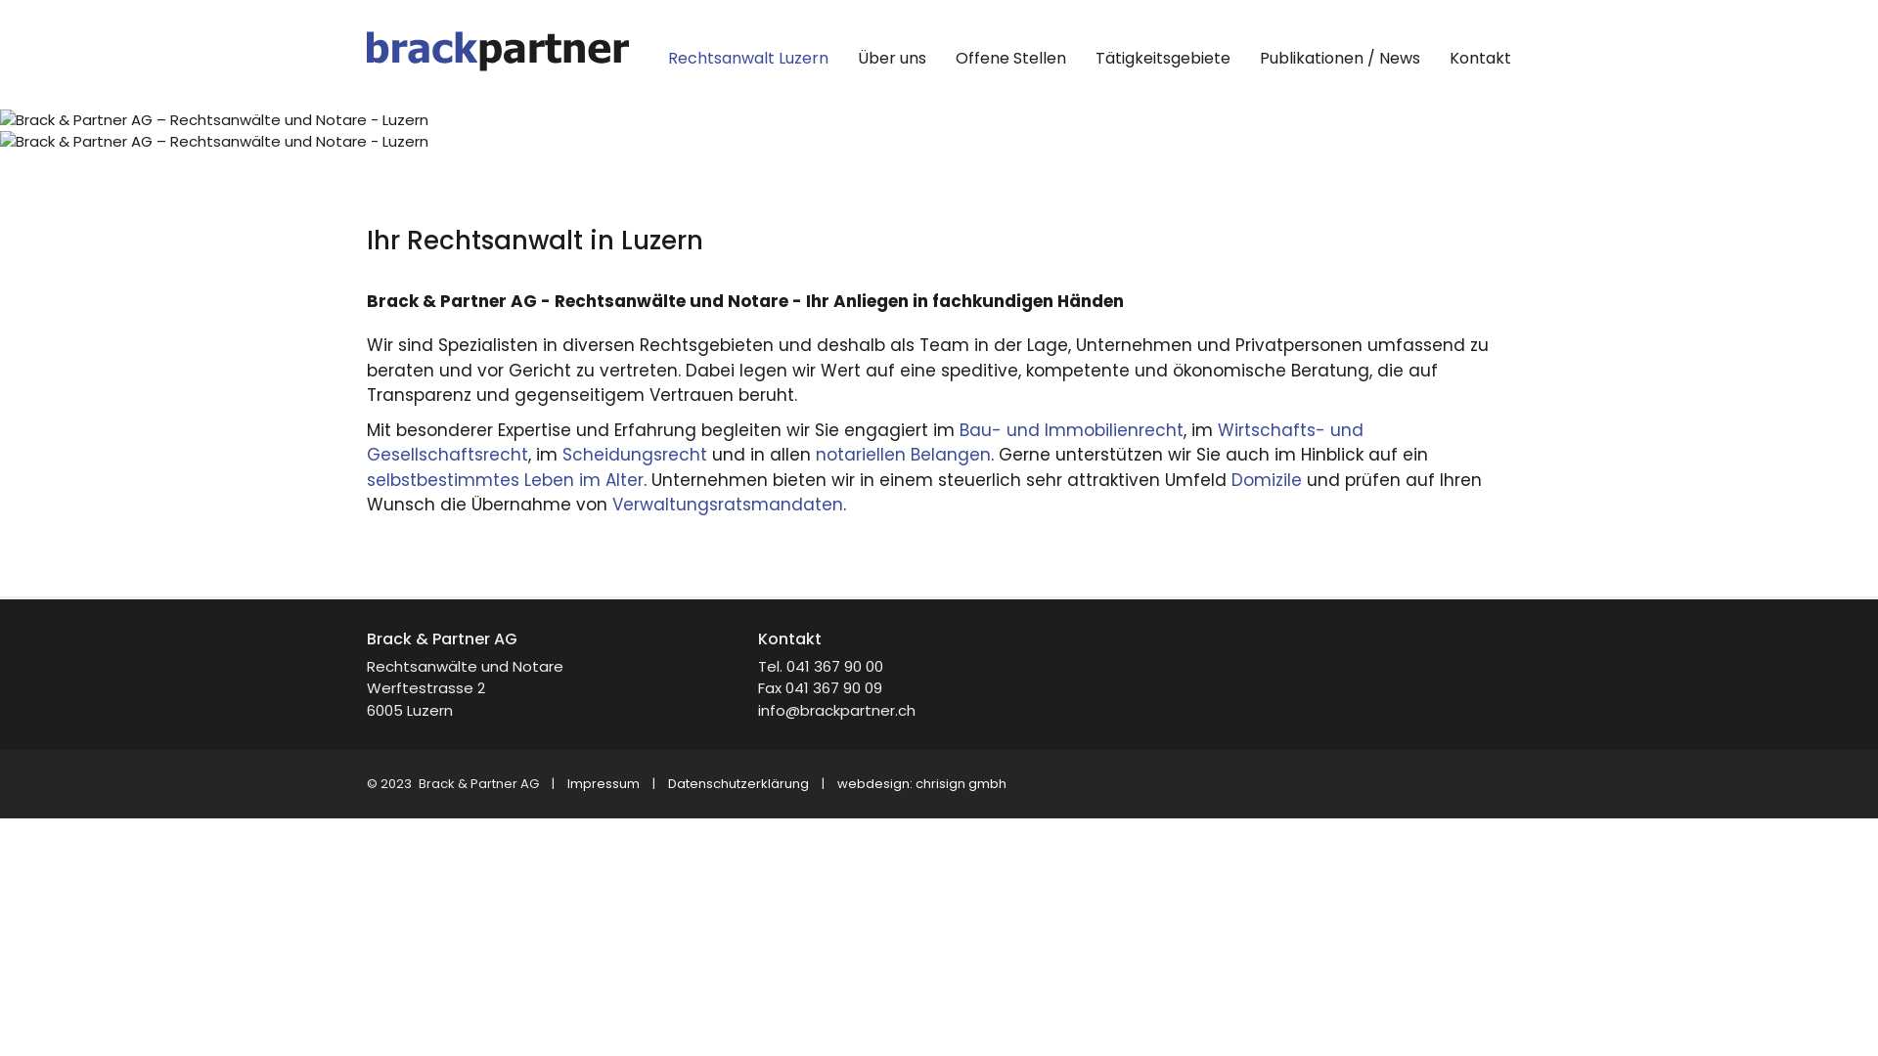  Describe the element at coordinates (1072, 430) in the screenshot. I see `Bau- und Immobilienrecht` at that location.